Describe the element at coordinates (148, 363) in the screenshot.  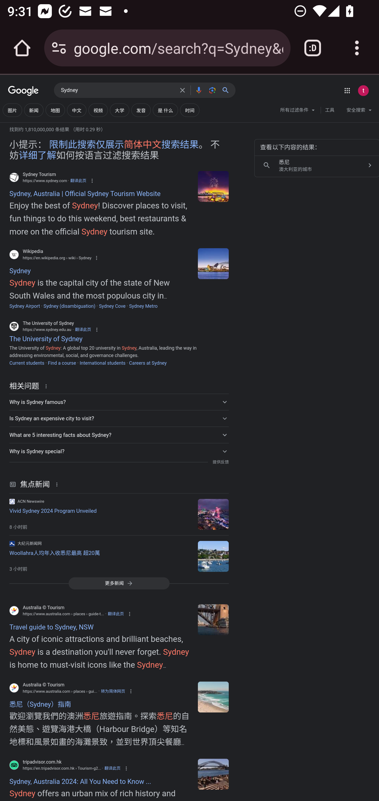
I see `Careers at Sydney` at that location.